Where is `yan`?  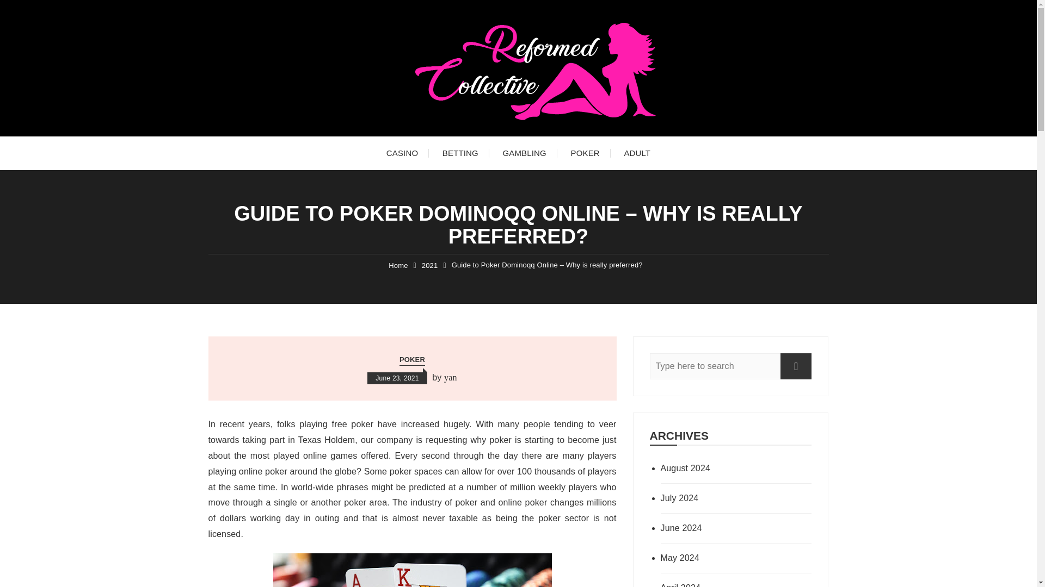
yan is located at coordinates (451, 377).